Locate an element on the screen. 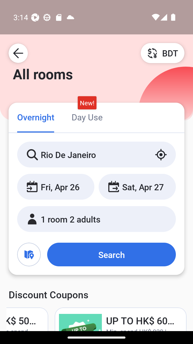  BDT is located at coordinates (162, 53).